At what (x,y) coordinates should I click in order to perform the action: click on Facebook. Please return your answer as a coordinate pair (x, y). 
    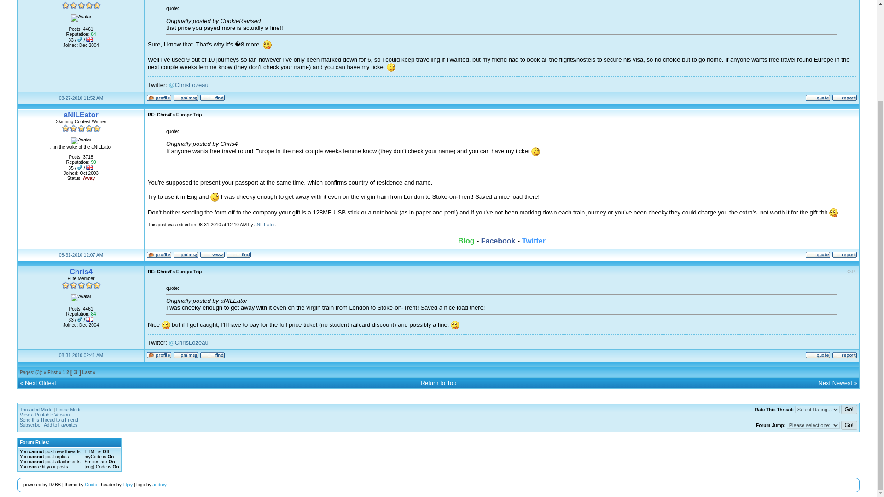
    Looking at the image, I should click on (498, 241).